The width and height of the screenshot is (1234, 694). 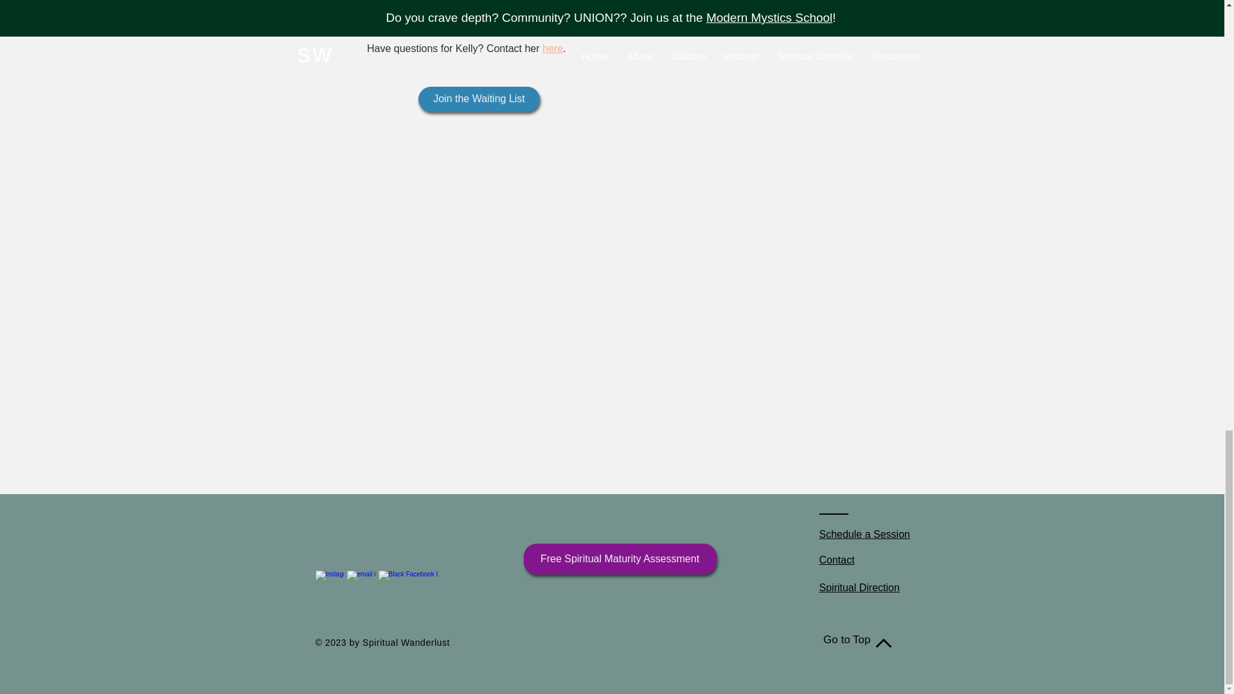 What do you see at coordinates (553, 48) in the screenshot?
I see `here` at bounding box center [553, 48].